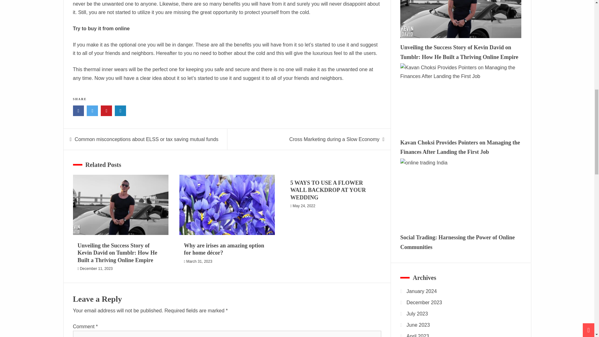  I want to click on March 31, 2023, so click(199, 261).